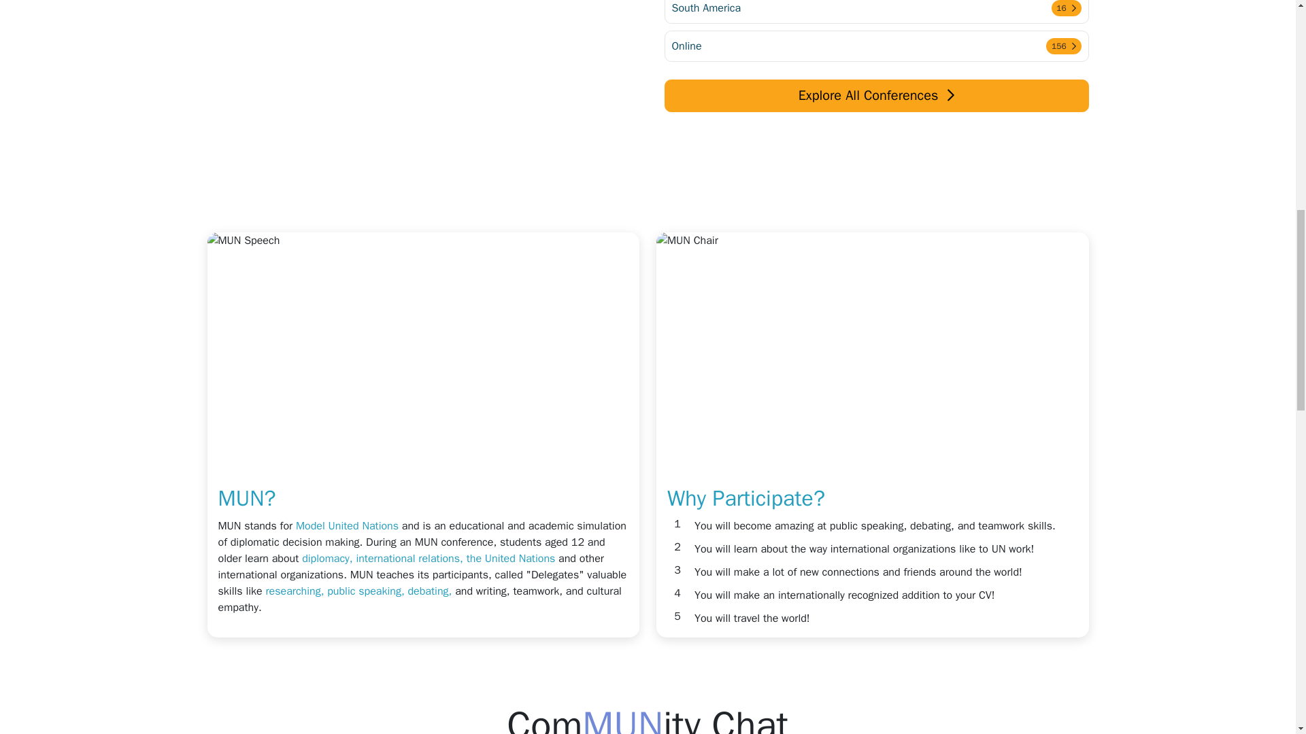 Image resolution: width=1306 pixels, height=734 pixels. What do you see at coordinates (875, 12) in the screenshot?
I see `Browse Conferences in South America` at bounding box center [875, 12].